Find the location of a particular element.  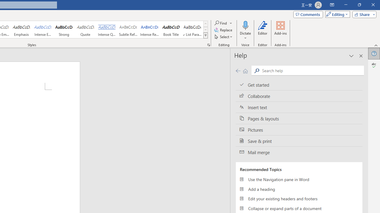

Subtle Reference is located at coordinates (128, 30).